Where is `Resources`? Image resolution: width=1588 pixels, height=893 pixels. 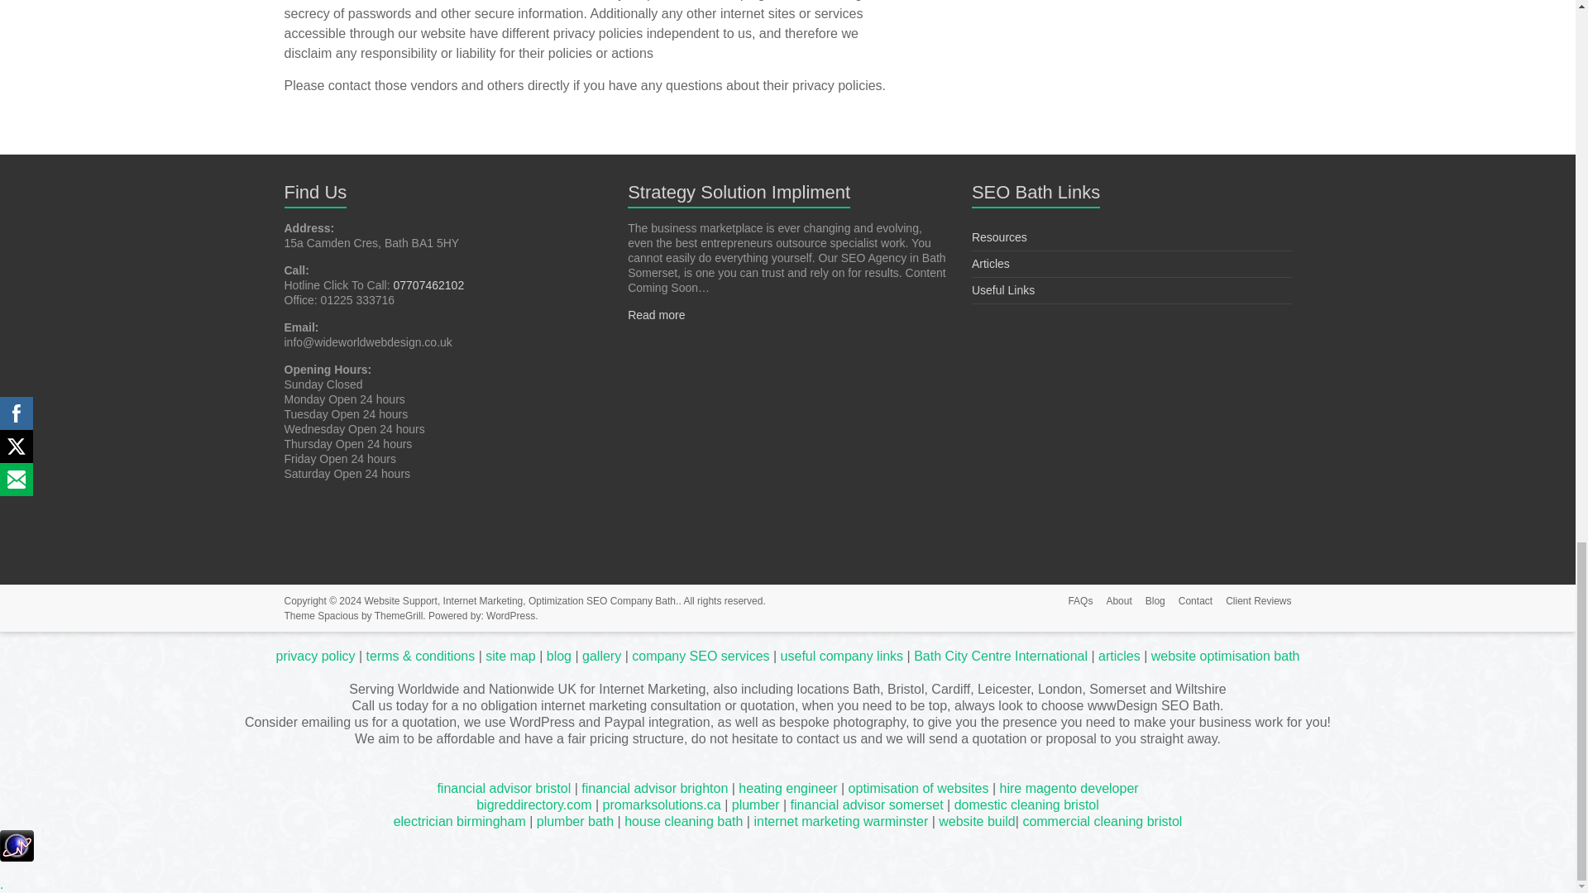 Resources is located at coordinates (999, 236).